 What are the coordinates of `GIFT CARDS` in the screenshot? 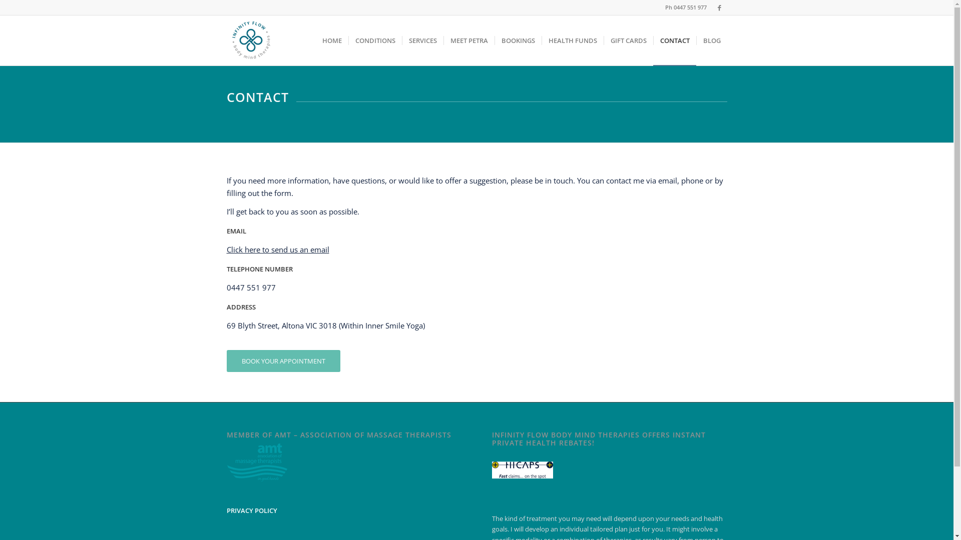 It's located at (629, 40).